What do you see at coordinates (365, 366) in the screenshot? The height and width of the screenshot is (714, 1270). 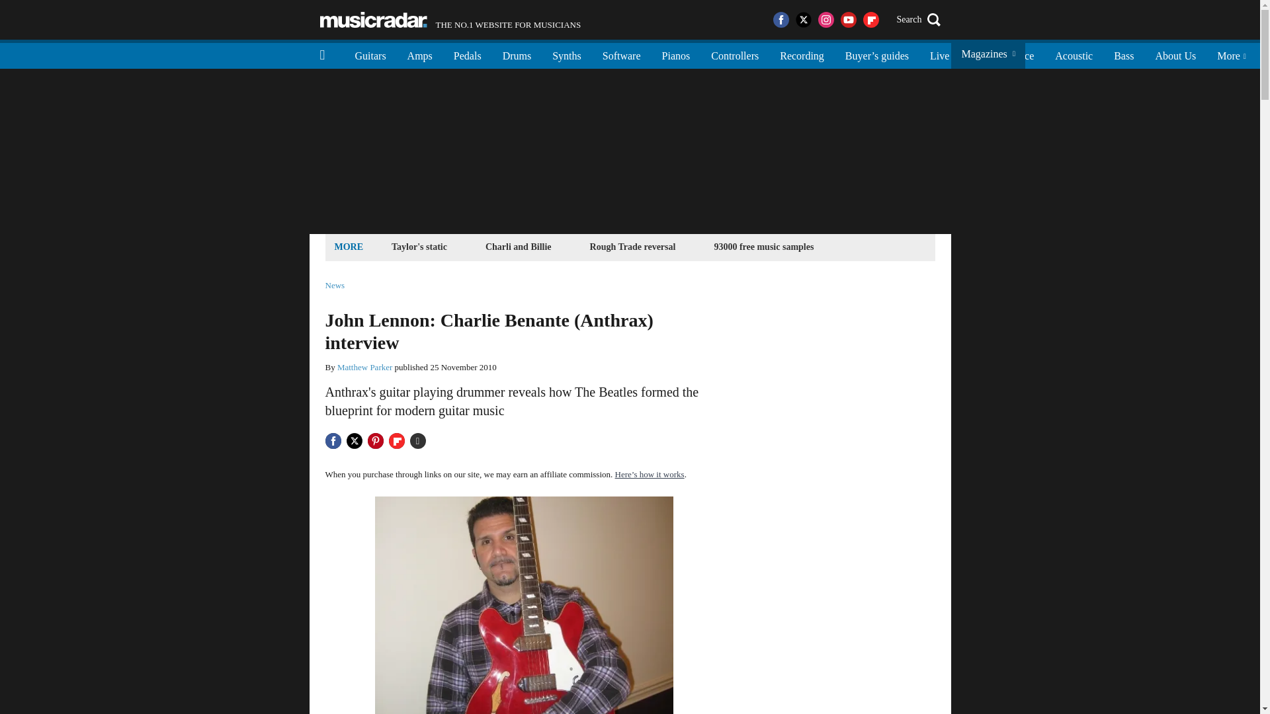 I see `Matthew Parker` at bounding box center [365, 366].